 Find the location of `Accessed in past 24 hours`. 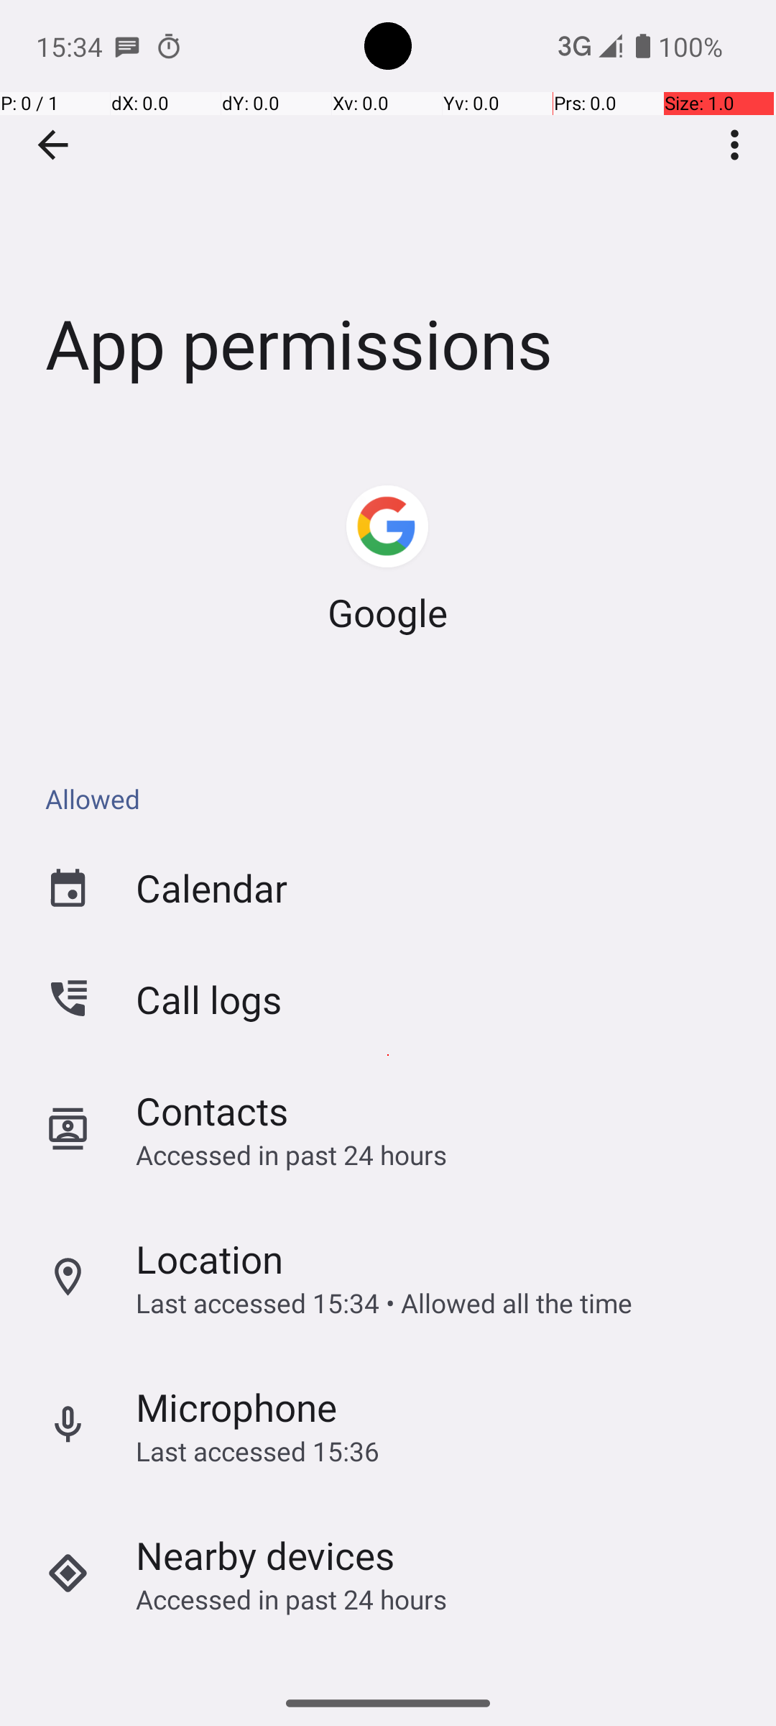

Accessed in past 24 hours is located at coordinates (292, 1155).